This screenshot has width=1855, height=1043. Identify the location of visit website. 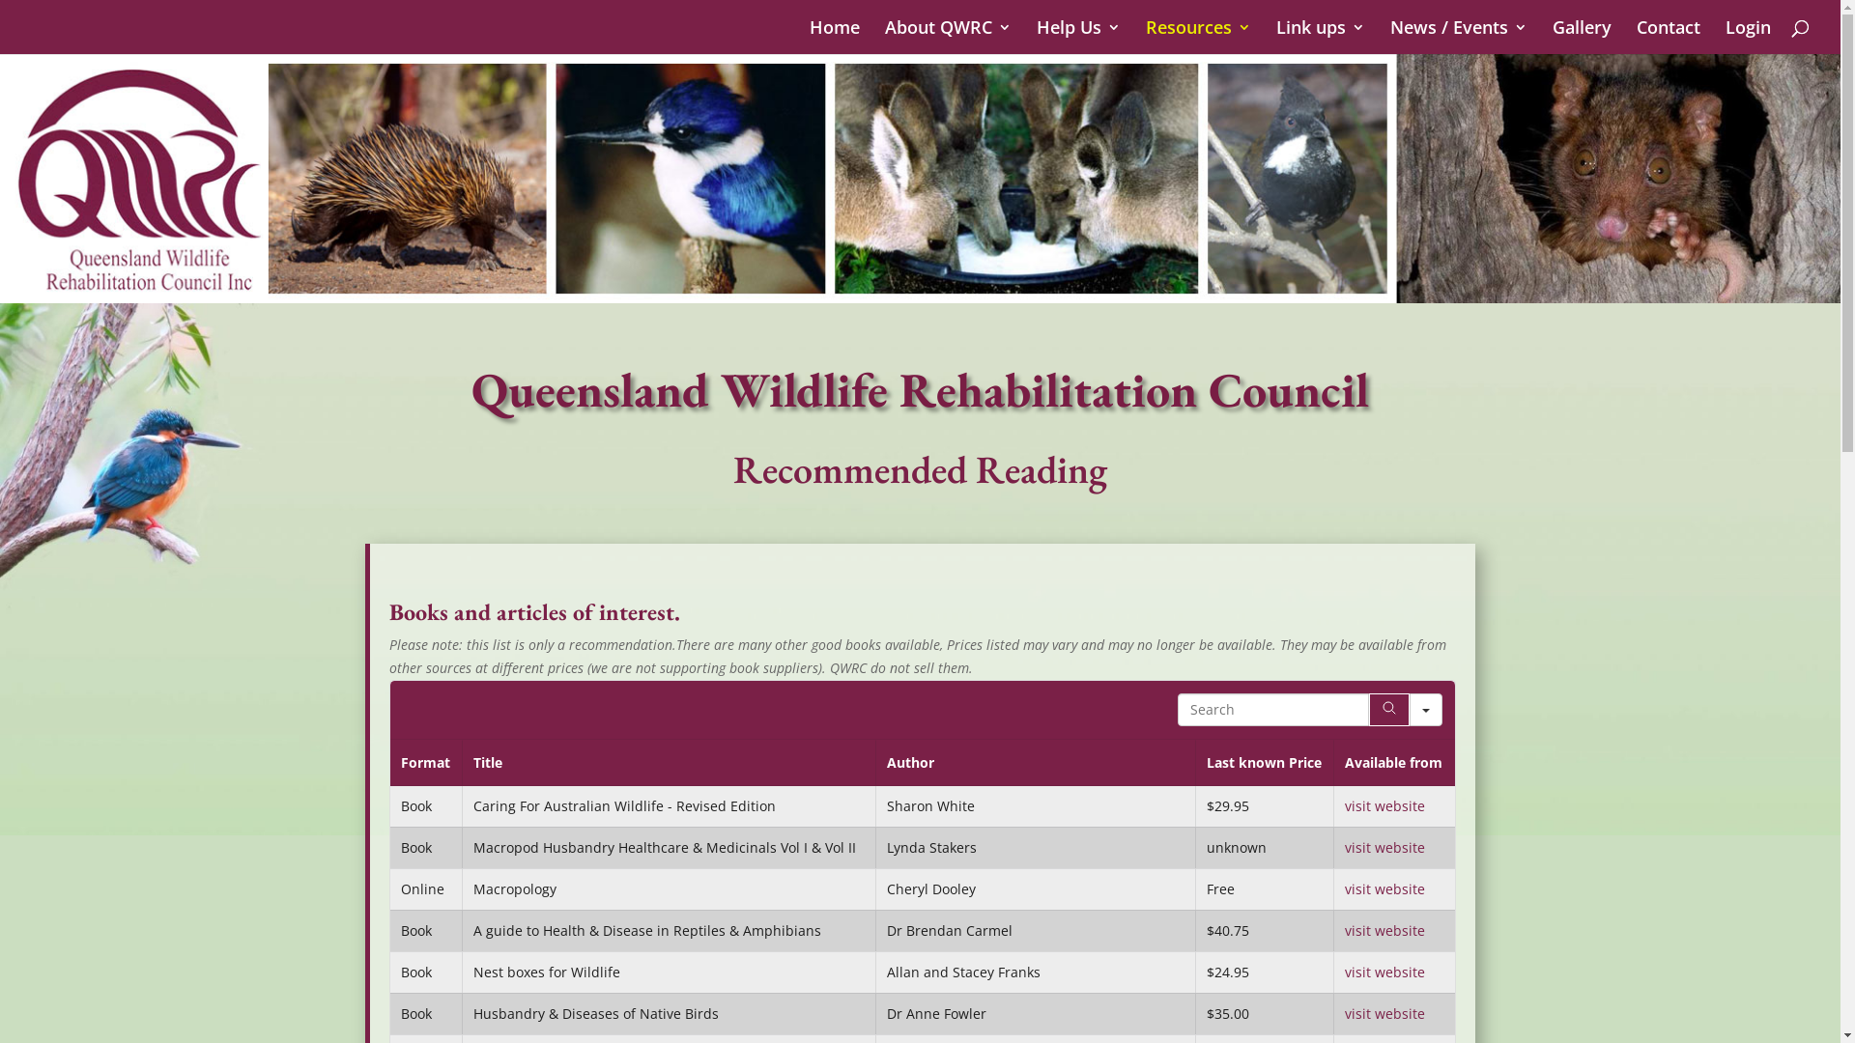
(1385, 888).